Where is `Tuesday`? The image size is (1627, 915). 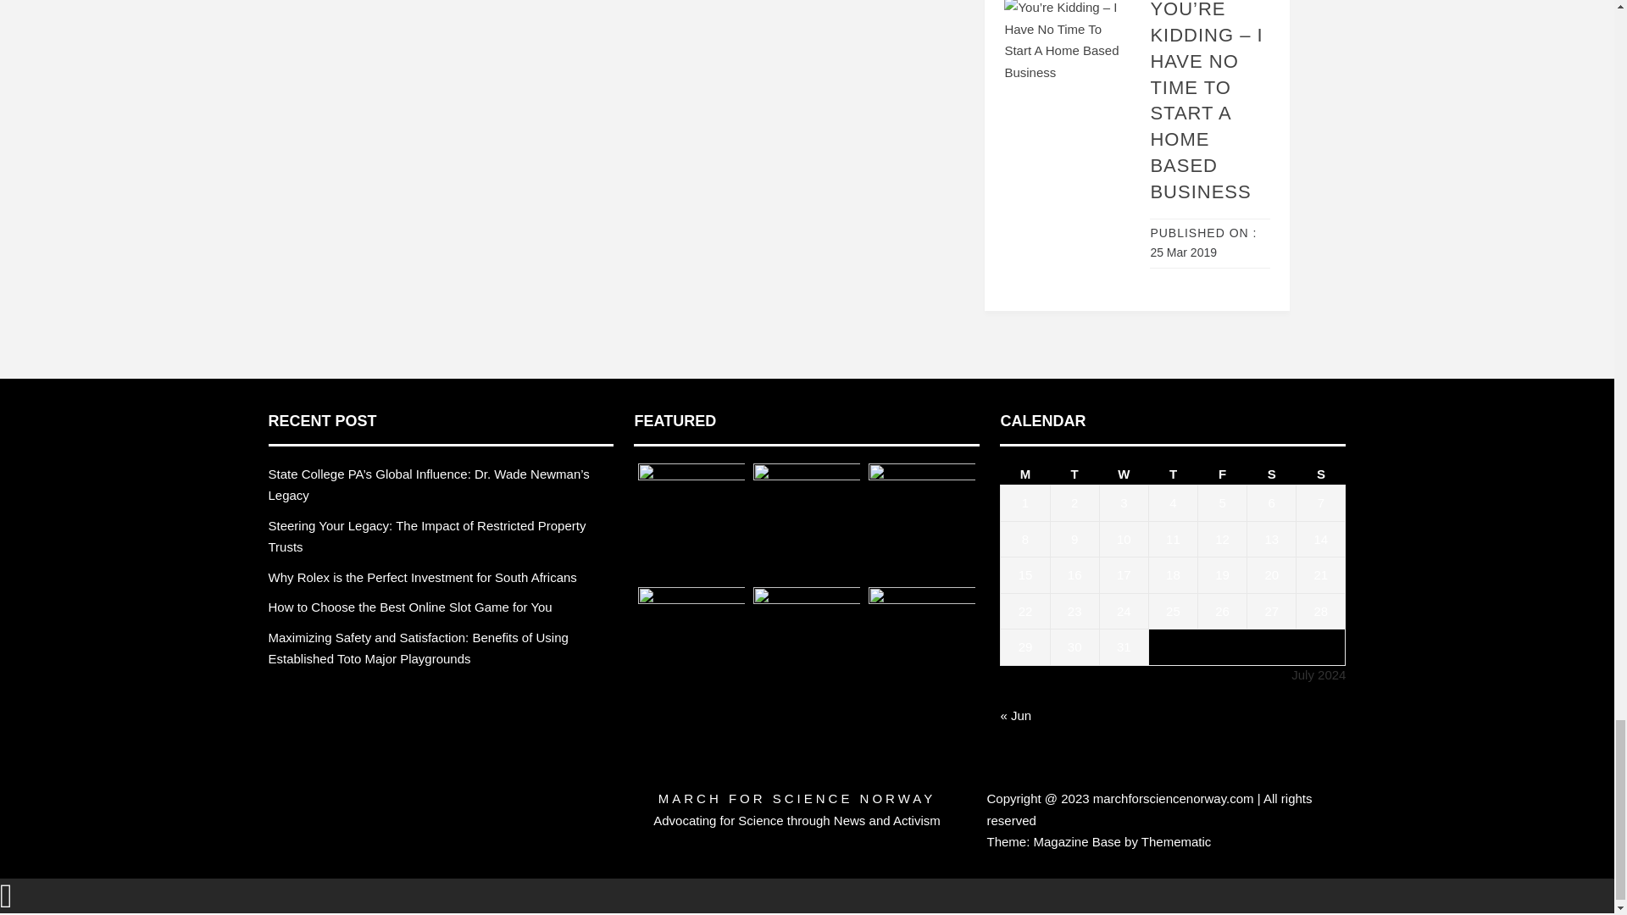 Tuesday is located at coordinates (1074, 474).